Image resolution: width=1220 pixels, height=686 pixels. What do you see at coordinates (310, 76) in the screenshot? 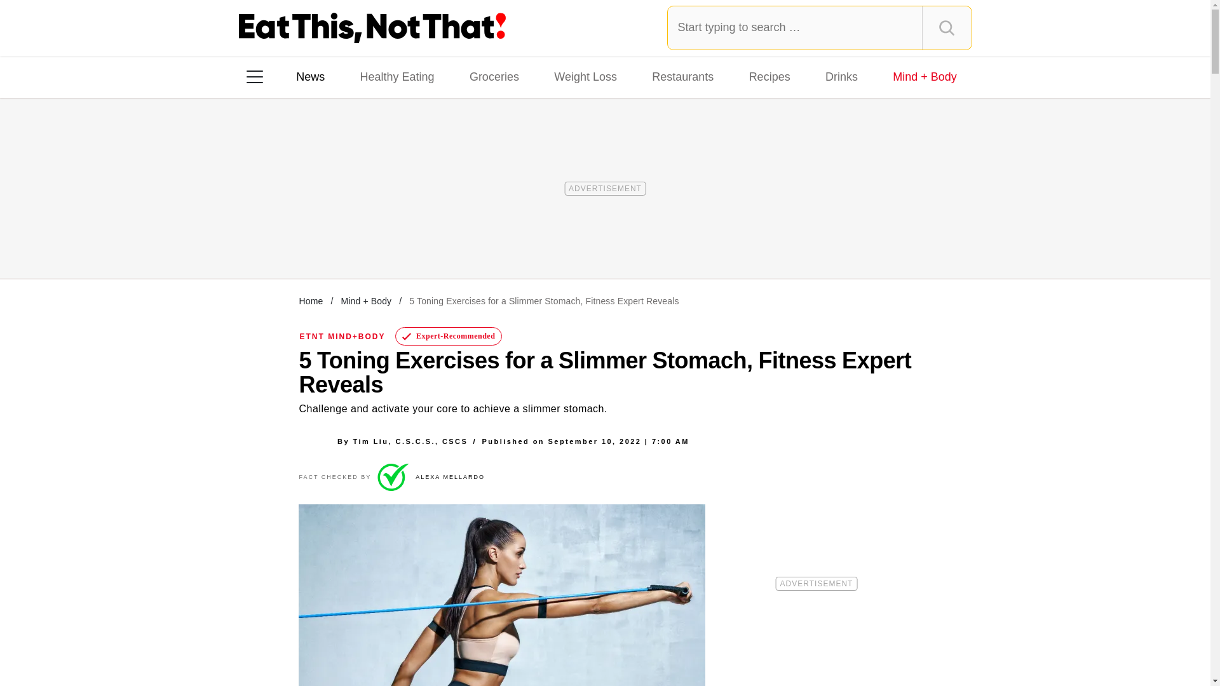
I see `News` at bounding box center [310, 76].